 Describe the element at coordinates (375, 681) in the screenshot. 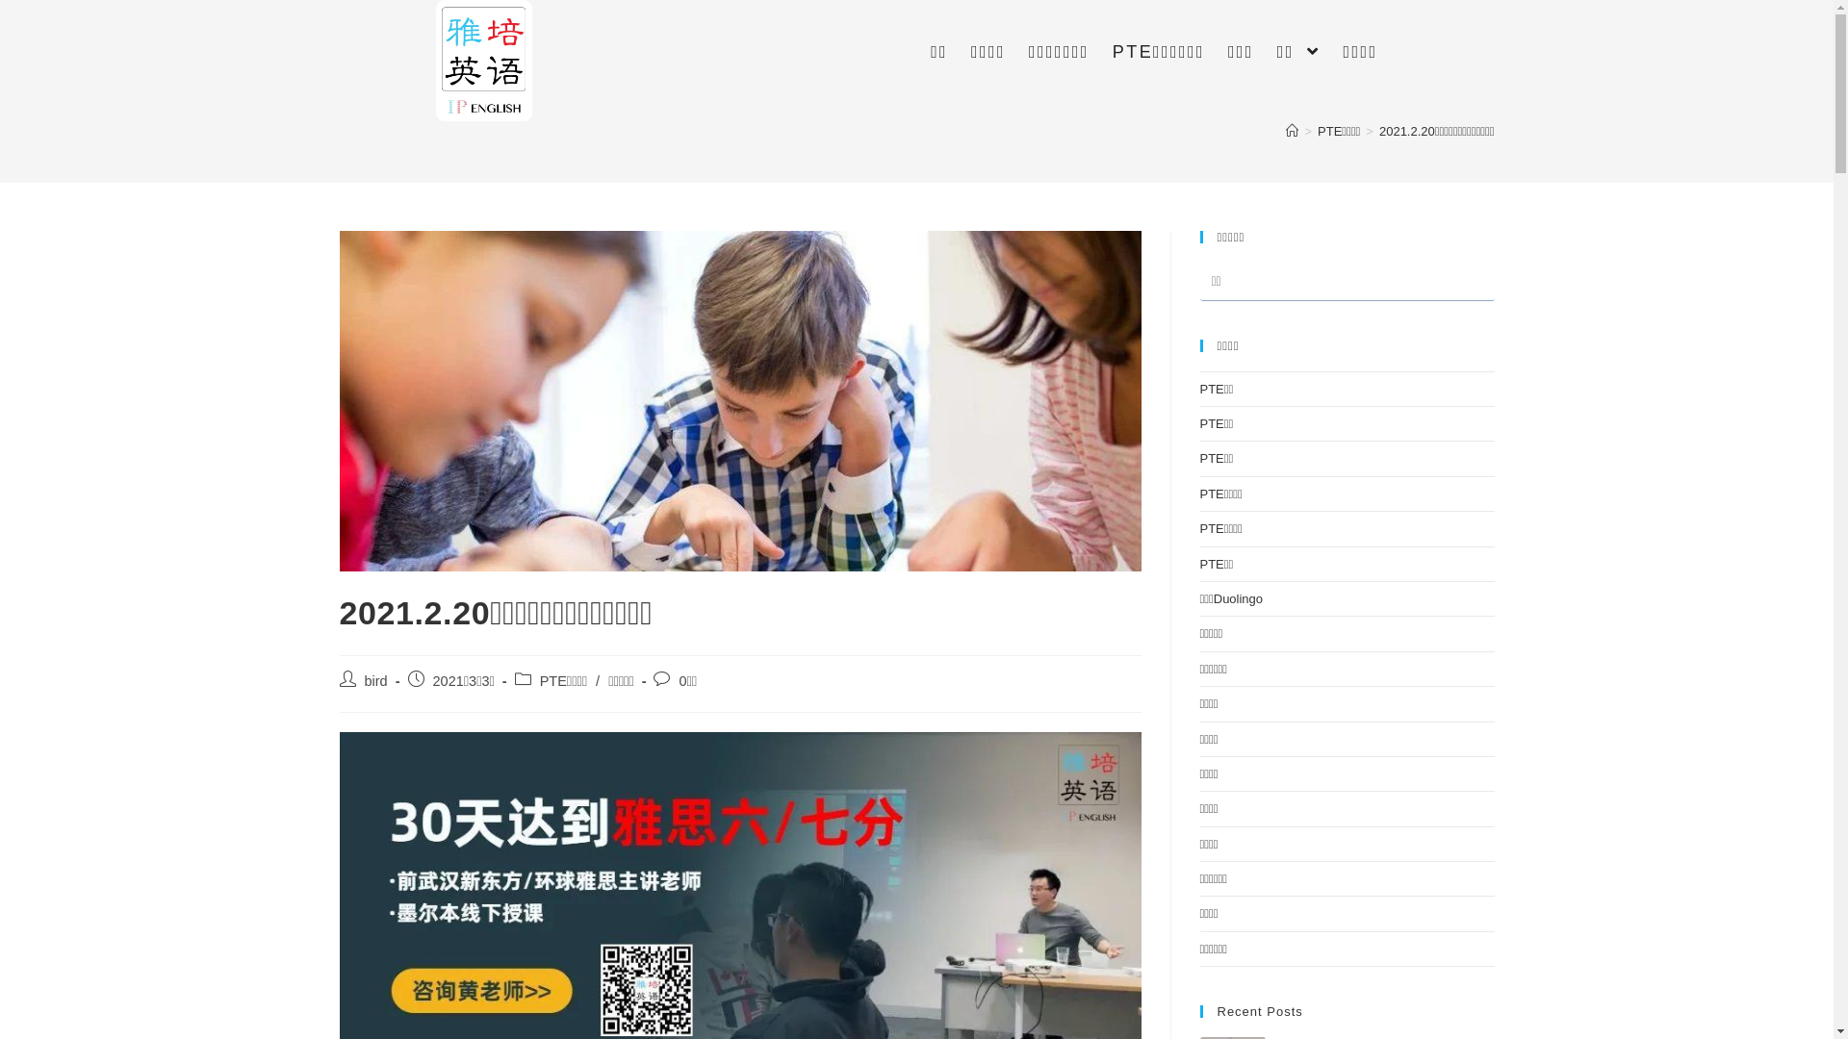

I see `bird` at that location.